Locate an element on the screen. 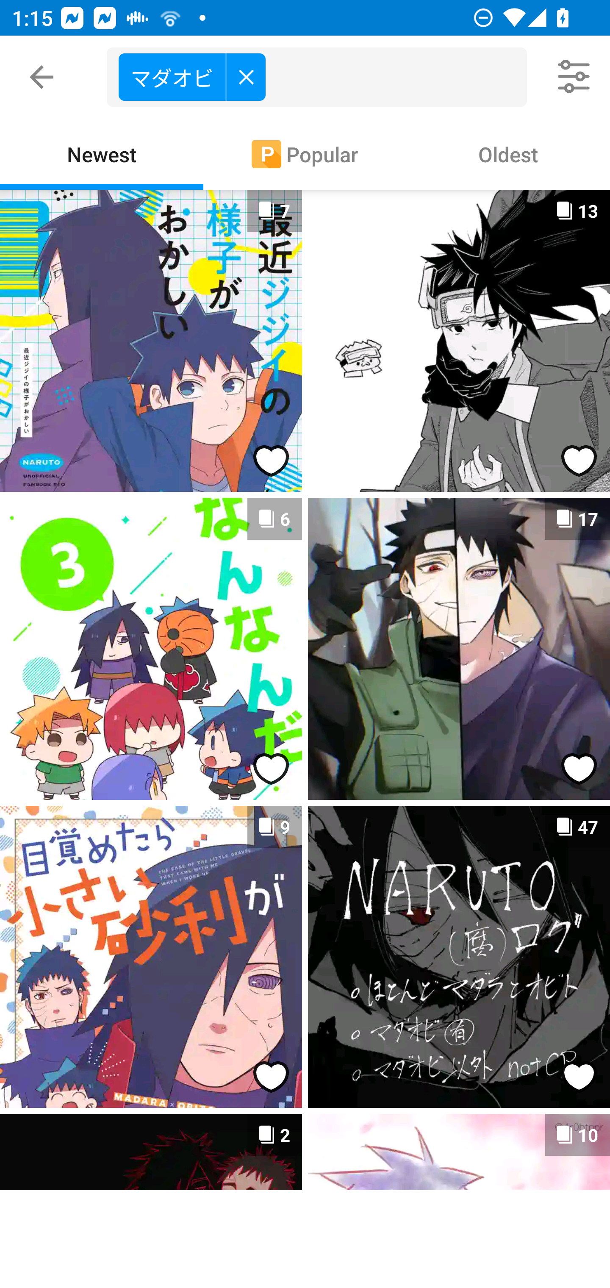  7 is located at coordinates (151, 341).